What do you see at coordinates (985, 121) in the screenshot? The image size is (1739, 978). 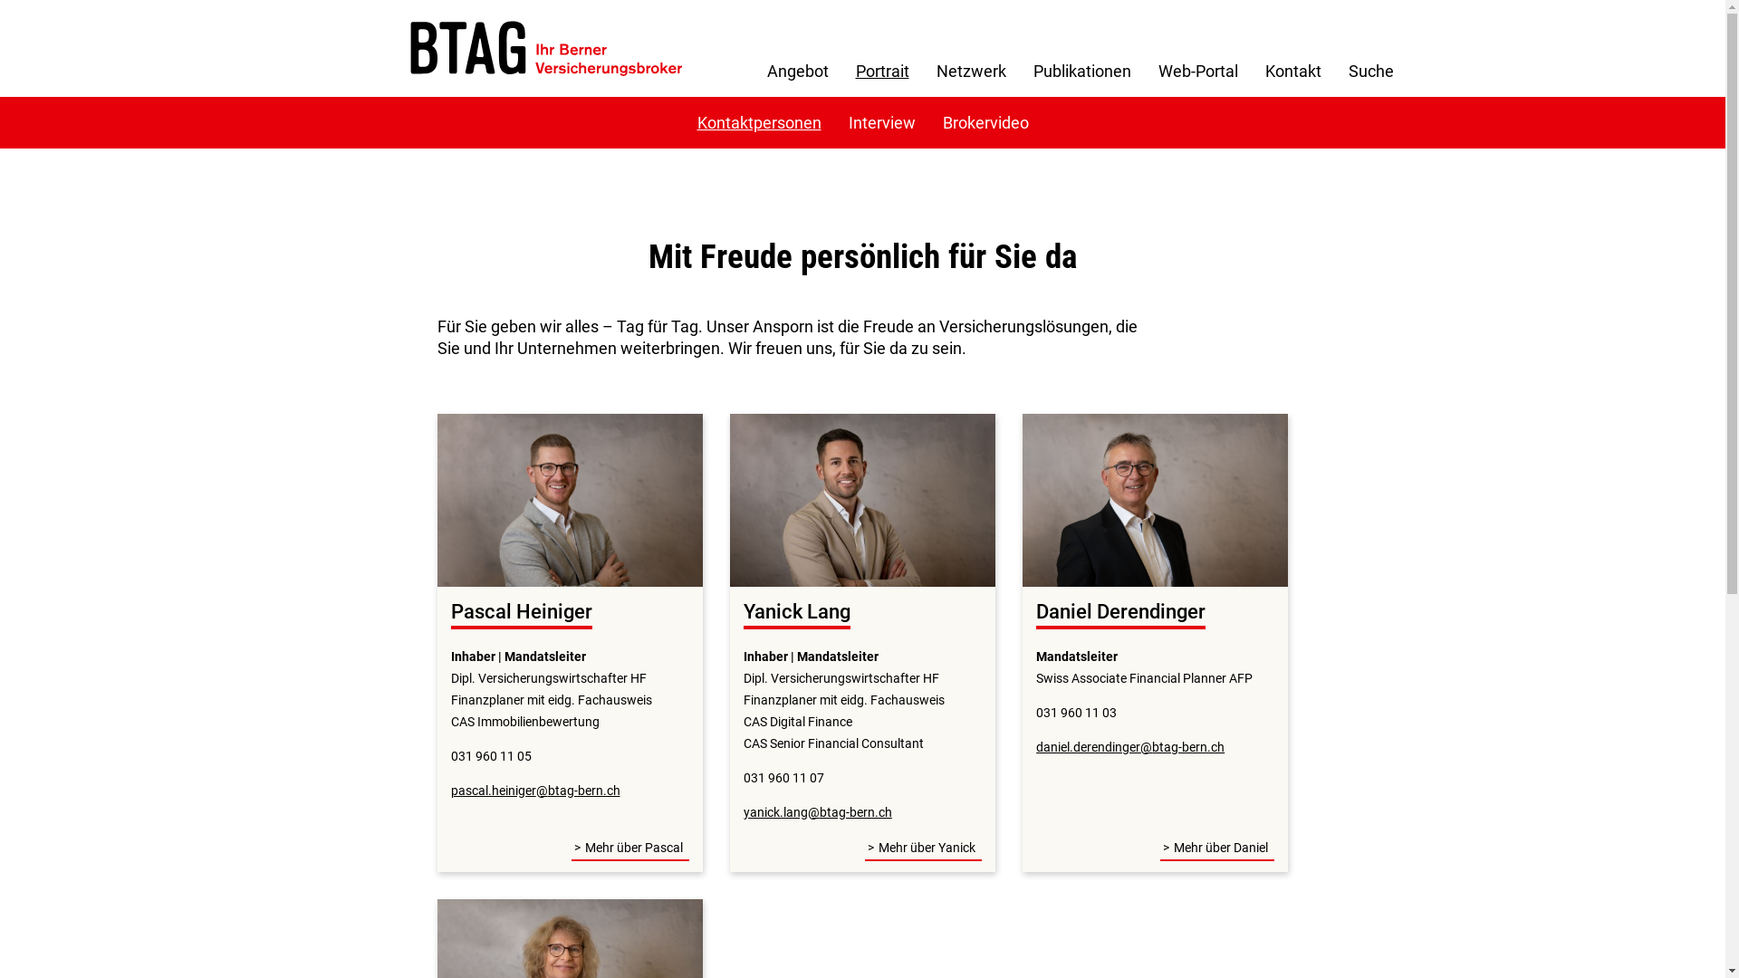 I see `Brokervideo` at bounding box center [985, 121].